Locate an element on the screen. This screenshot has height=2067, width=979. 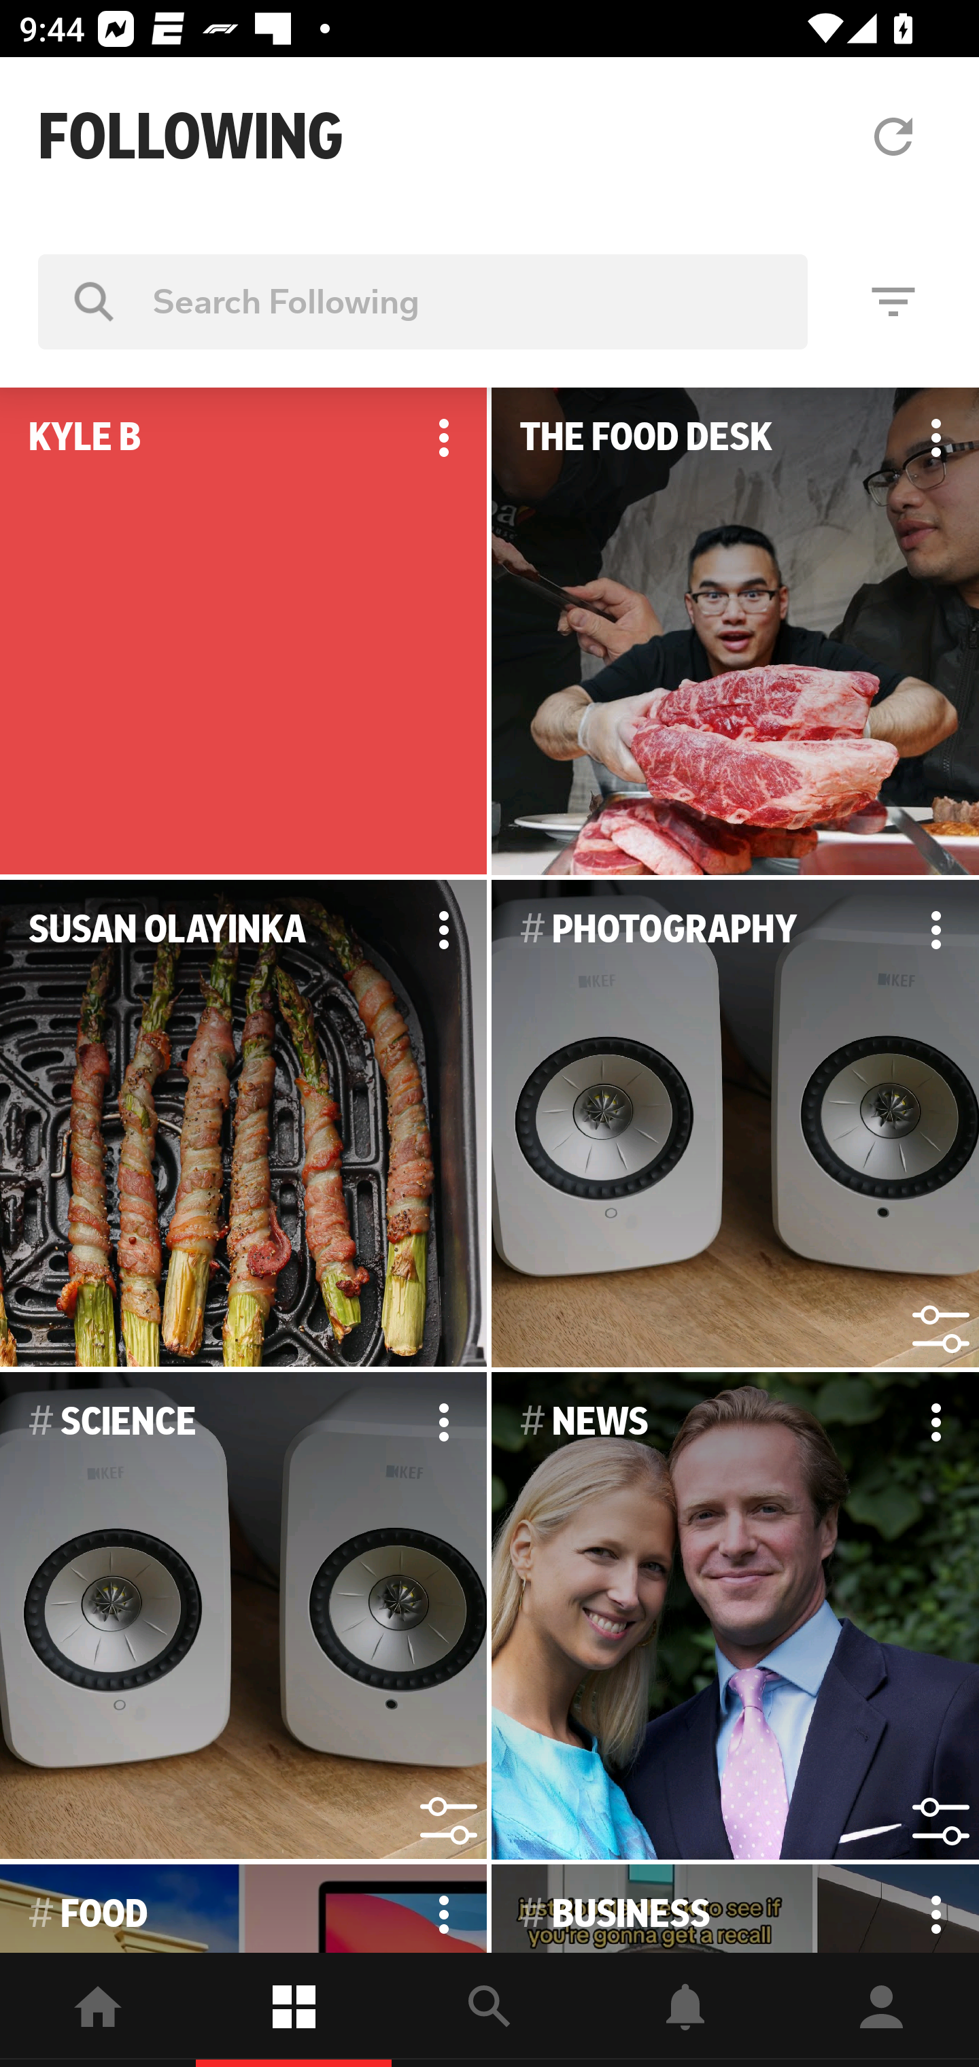
KYLE B Options is located at coordinates (243, 631).